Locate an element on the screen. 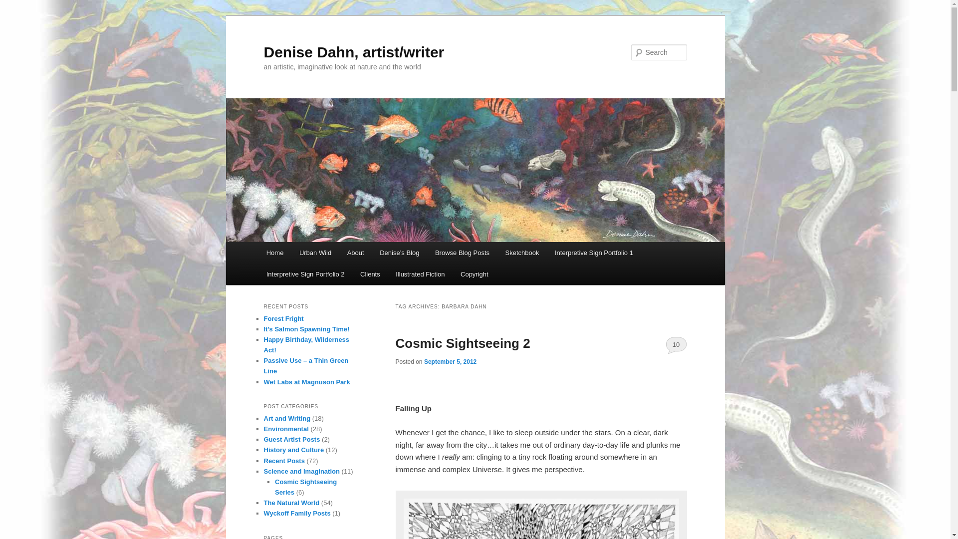 The width and height of the screenshot is (958, 539). Browse Blog Posts is located at coordinates (462, 253).